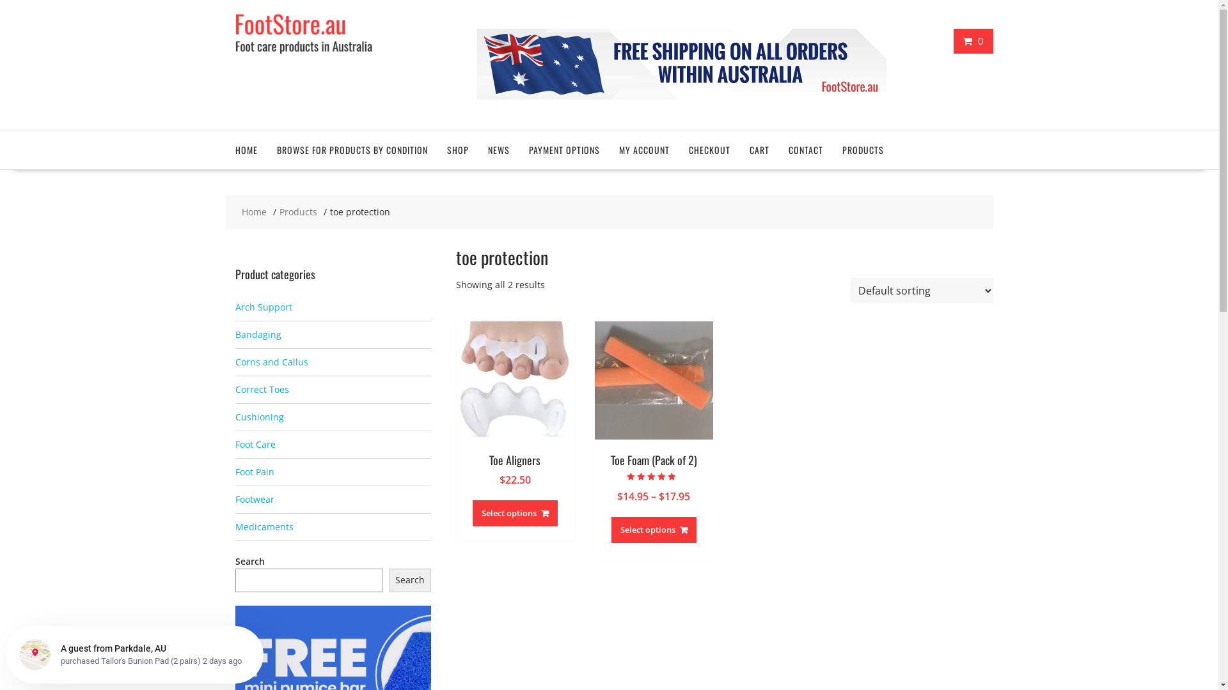 The image size is (1228, 690). What do you see at coordinates (514, 420) in the screenshot?
I see `Toe Aligners
$22.50` at bounding box center [514, 420].